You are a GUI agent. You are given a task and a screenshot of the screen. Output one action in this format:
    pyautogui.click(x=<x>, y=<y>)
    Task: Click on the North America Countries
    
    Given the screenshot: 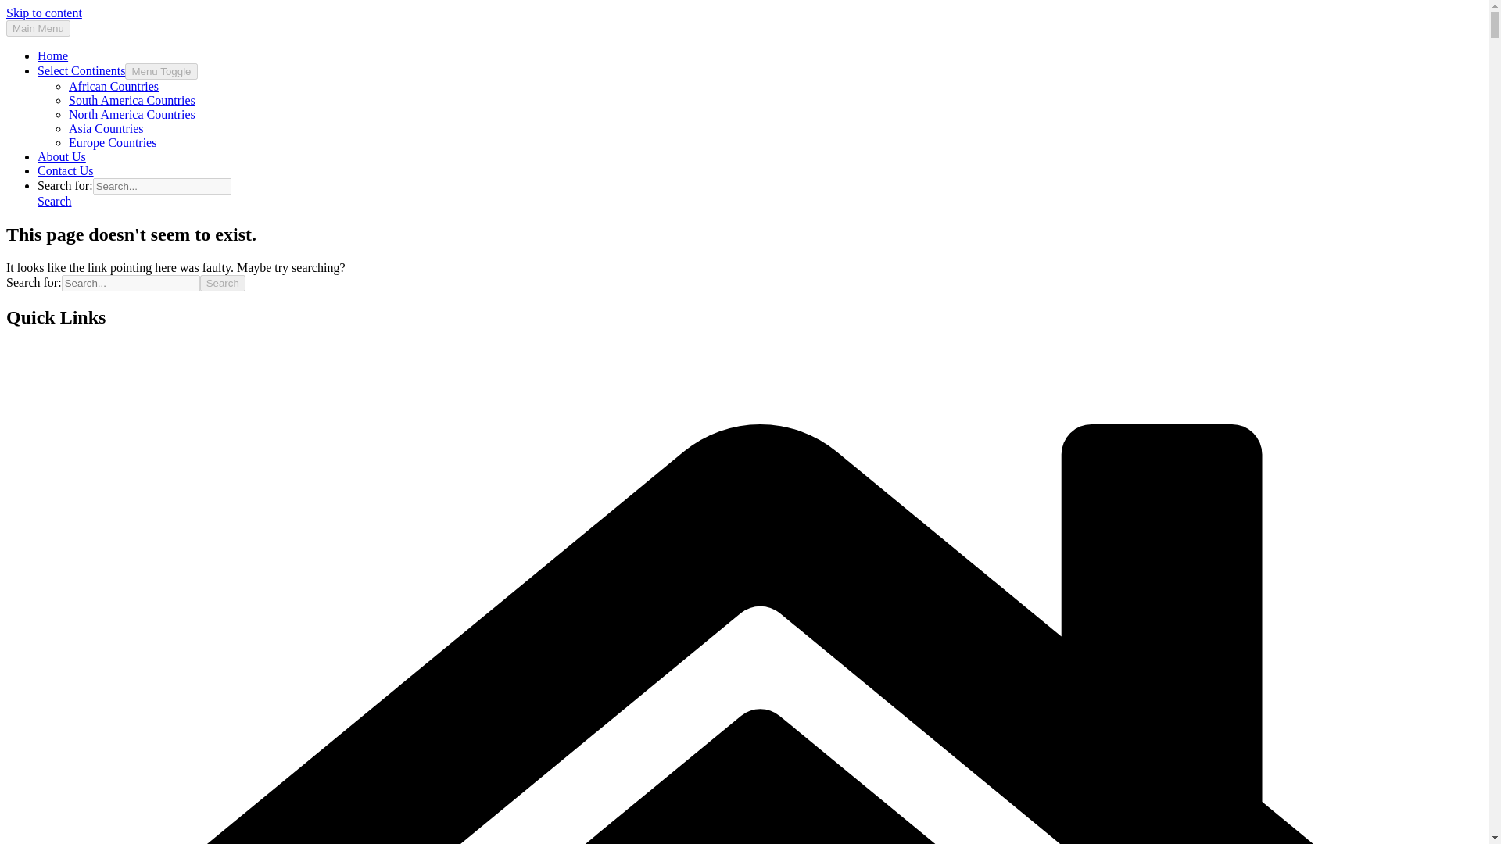 What is the action you would take?
    pyautogui.click(x=131, y=114)
    